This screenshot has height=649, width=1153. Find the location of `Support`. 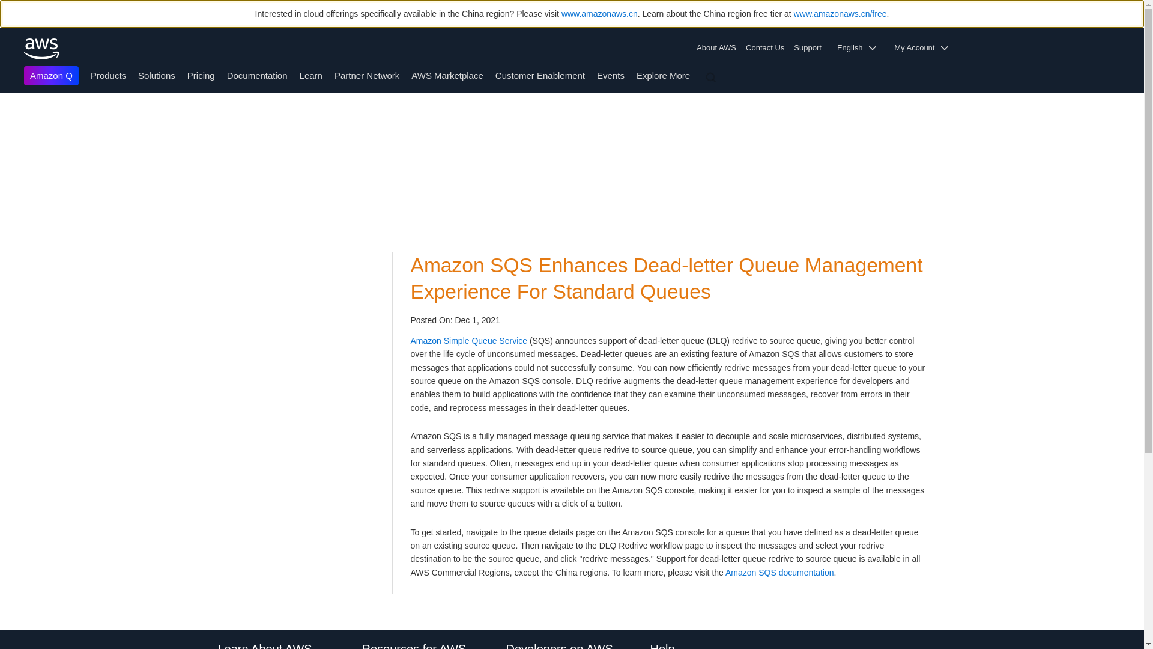

Support is located at coordinates (811, 48).